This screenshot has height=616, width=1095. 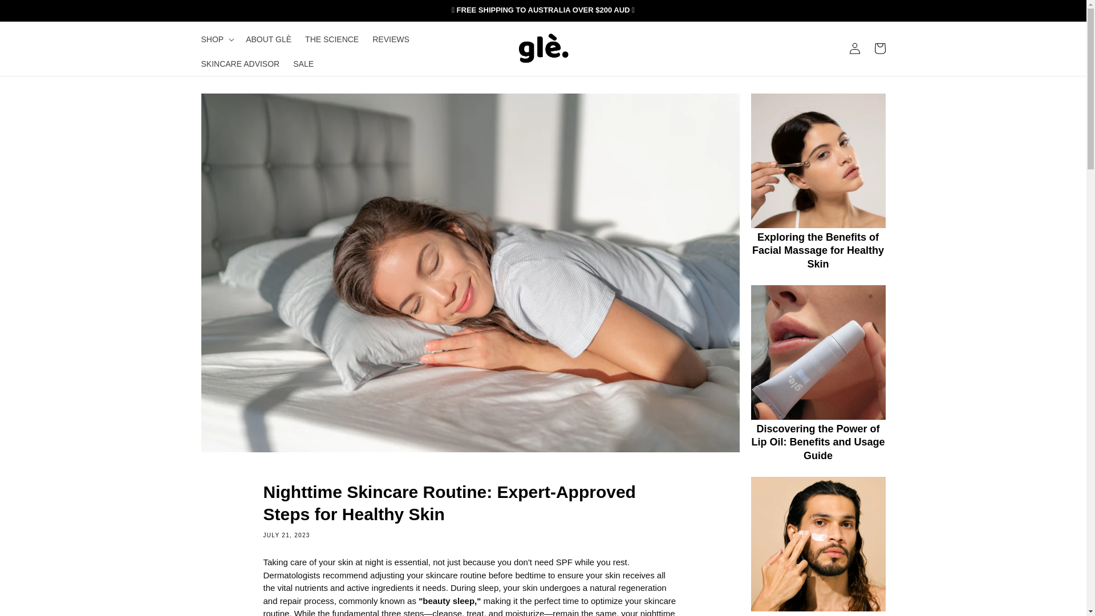 What do you see at coordinates (240, 63) in the screenshot?
I see `SKINCARE ADVISOR` at bounding box center [240, 63].